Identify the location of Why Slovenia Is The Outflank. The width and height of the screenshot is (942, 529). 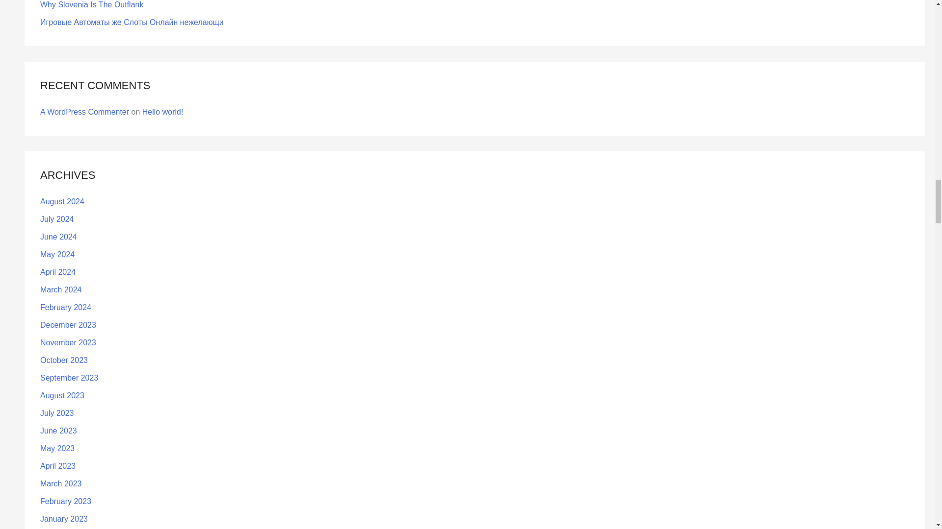
(91, 5).